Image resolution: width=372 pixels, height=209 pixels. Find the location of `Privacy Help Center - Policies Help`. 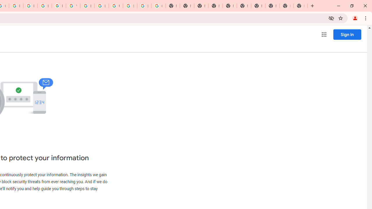

Privacy Help Center - Policies Help is located at coordinates (16, 6).